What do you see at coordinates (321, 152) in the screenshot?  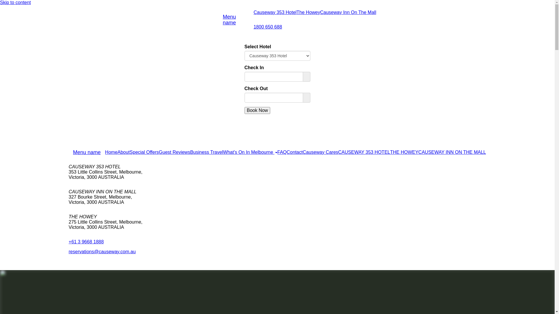 I see `Causeway Cares` at bounding box center [321, 152].